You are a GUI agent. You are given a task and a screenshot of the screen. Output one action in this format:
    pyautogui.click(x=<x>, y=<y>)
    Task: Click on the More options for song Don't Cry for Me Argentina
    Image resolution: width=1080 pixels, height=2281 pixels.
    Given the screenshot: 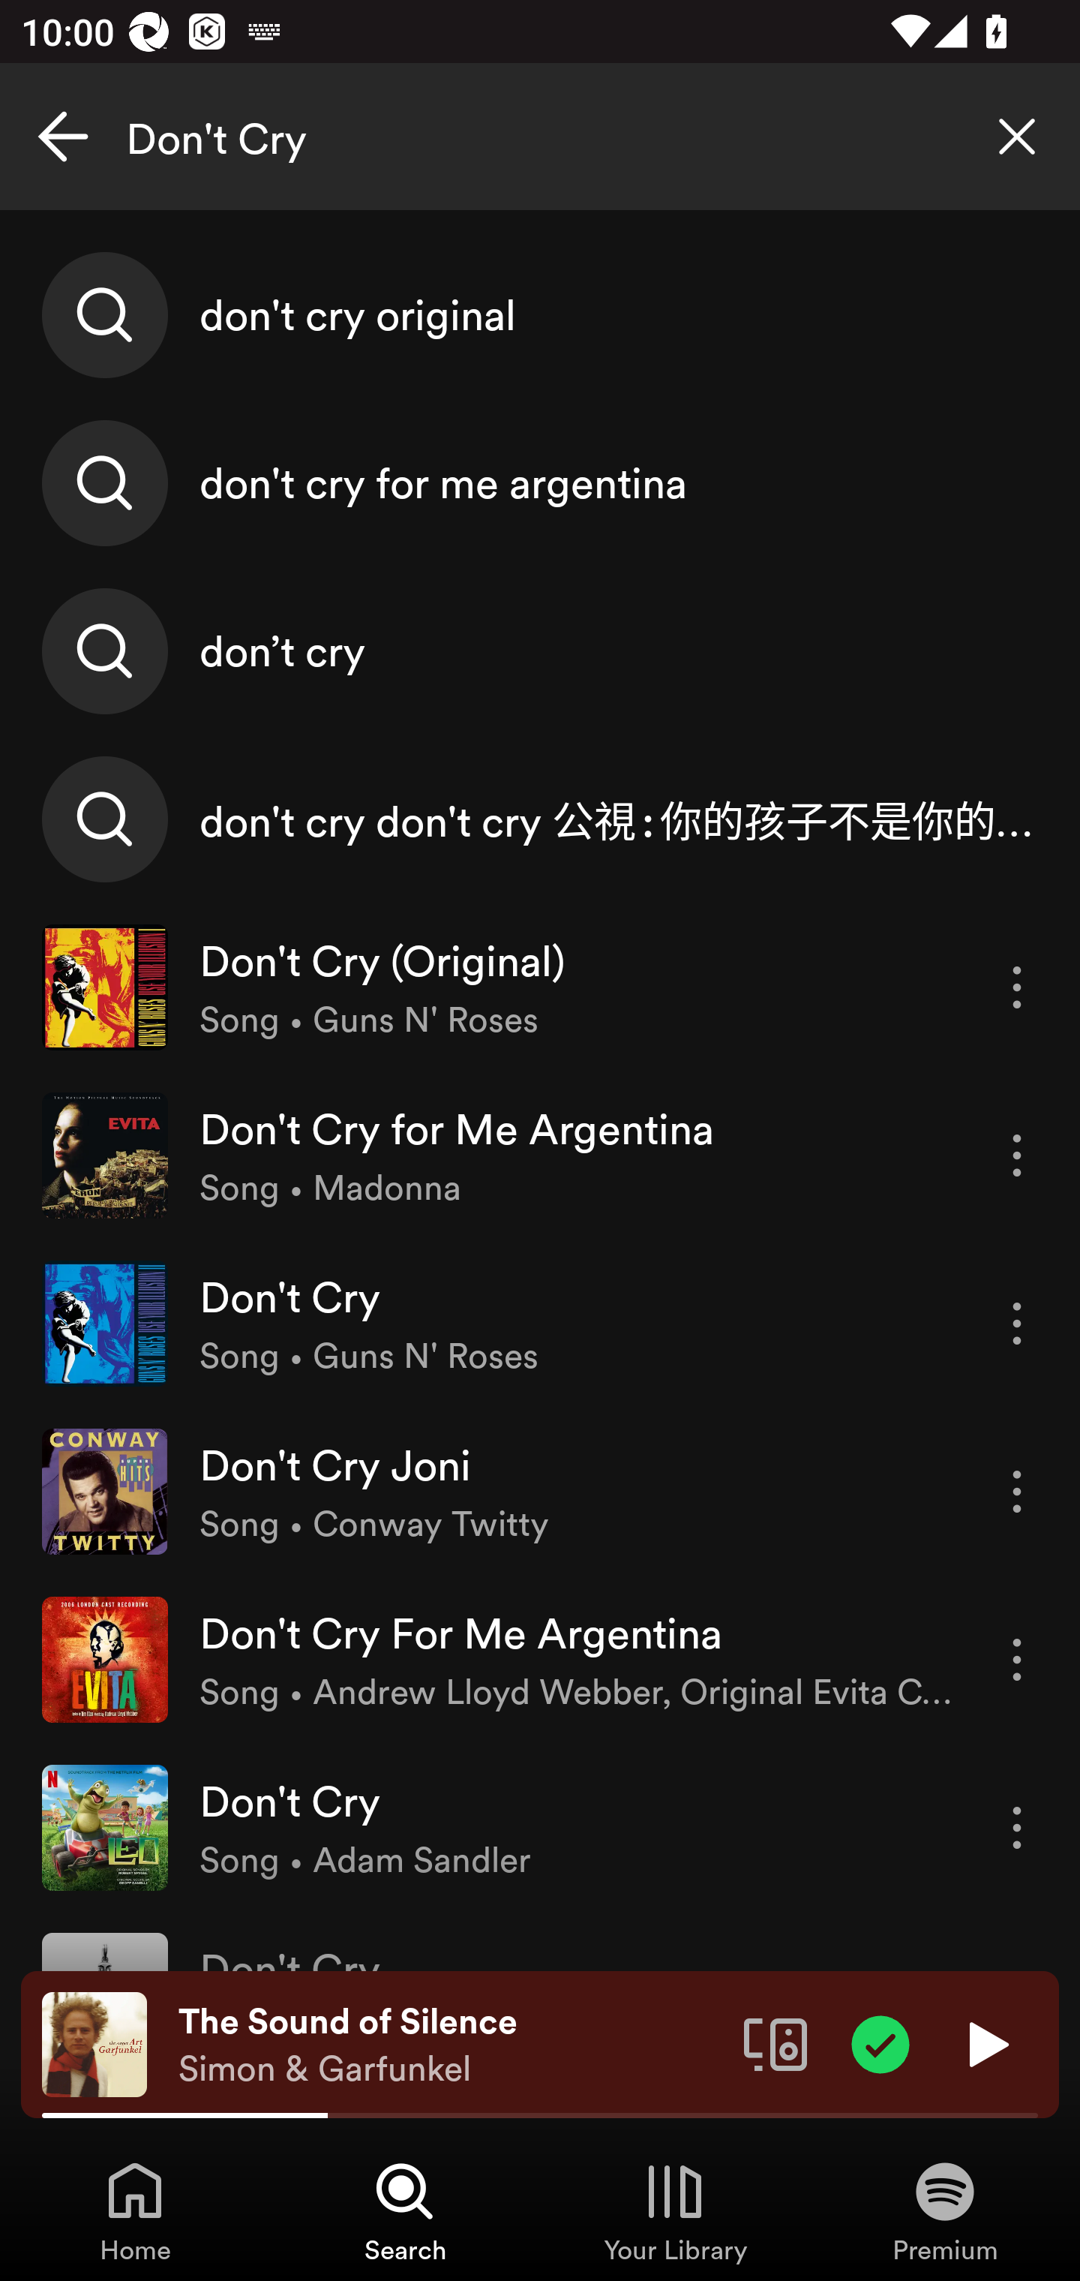 What is the action you would take?
    pyautogui.click(x=1017, y=1156)
    